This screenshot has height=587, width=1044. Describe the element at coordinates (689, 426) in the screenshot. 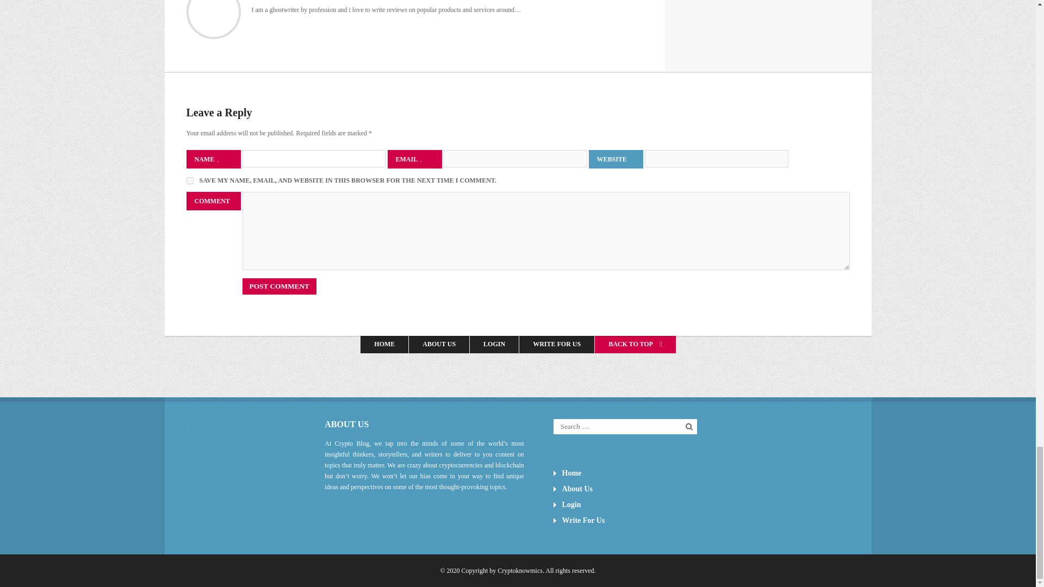

I see `Search` at that location.